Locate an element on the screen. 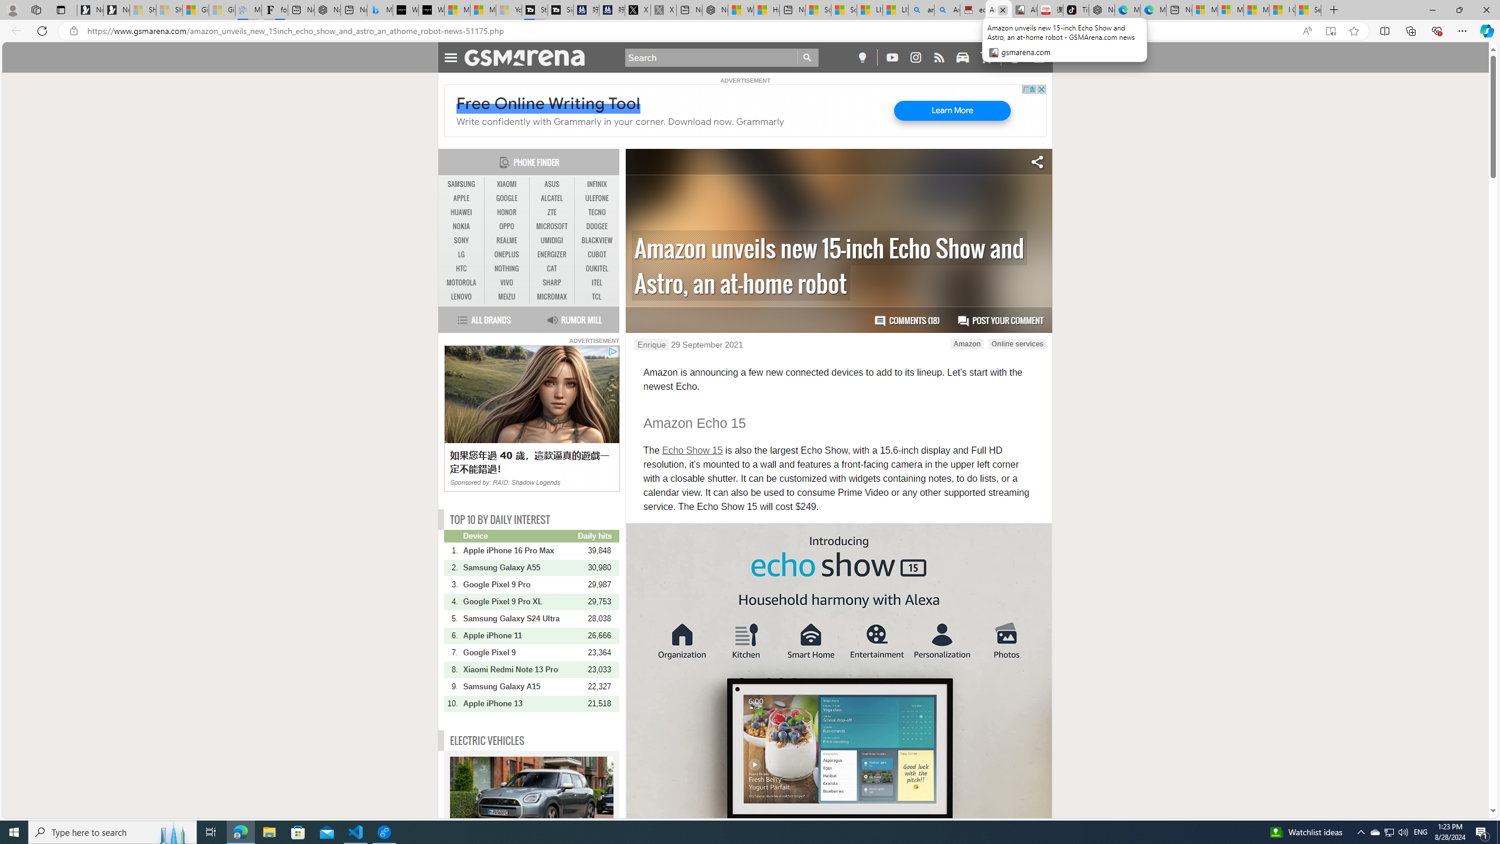  Google Pixel 9 Pro XL is located at coordinates (520, 601).